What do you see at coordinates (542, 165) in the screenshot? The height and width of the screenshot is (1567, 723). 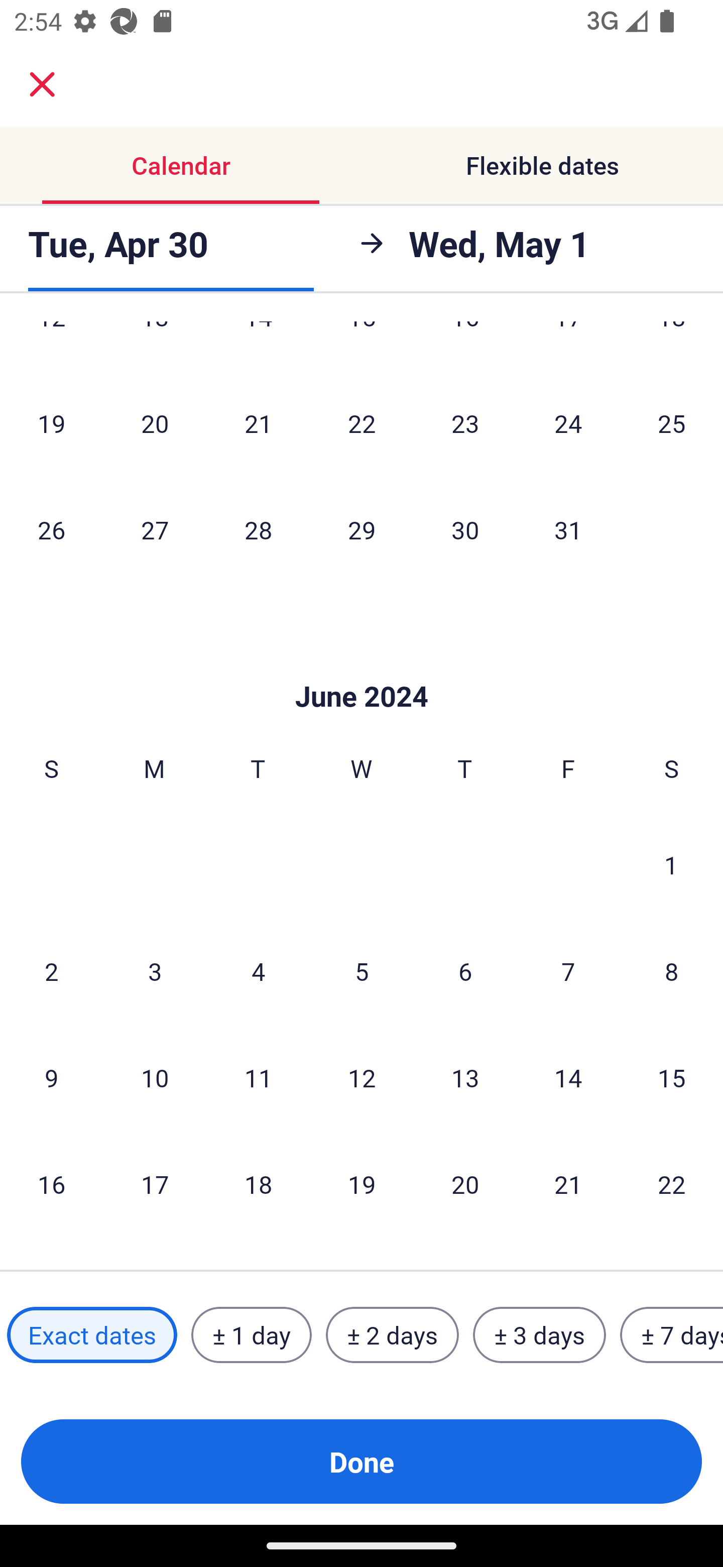 I see `Flexible dates` at bounding box center [542, 165].